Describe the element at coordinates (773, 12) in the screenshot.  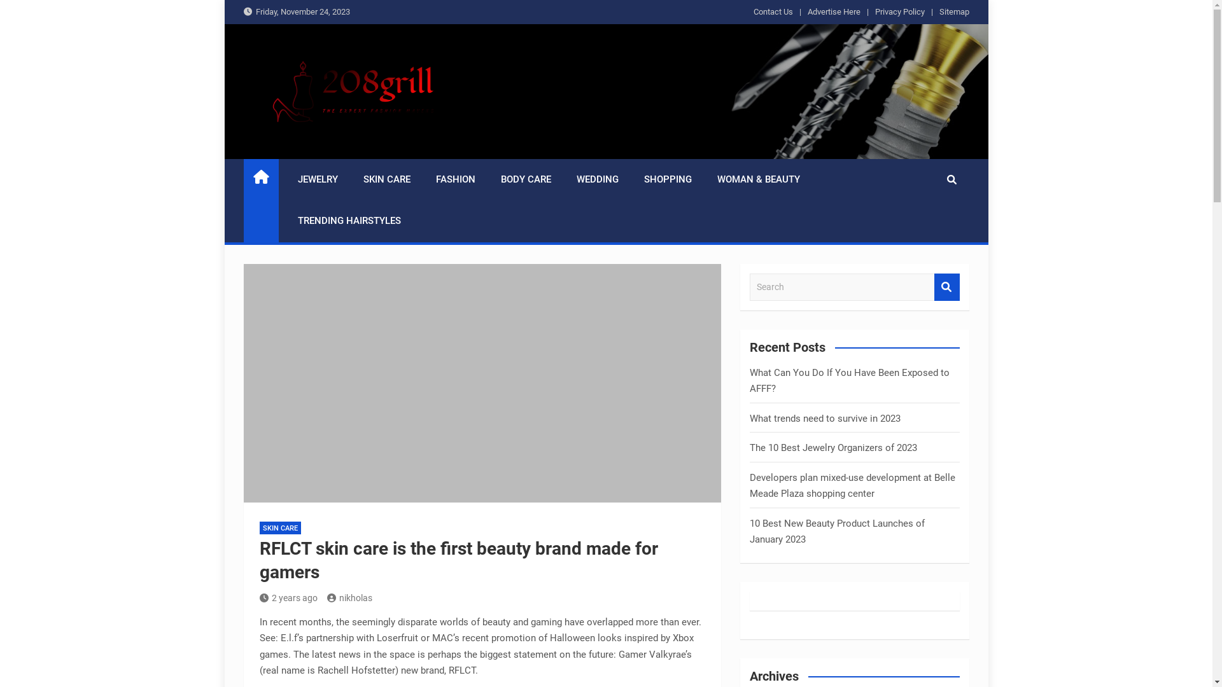
I see `Contact Us` at that location.